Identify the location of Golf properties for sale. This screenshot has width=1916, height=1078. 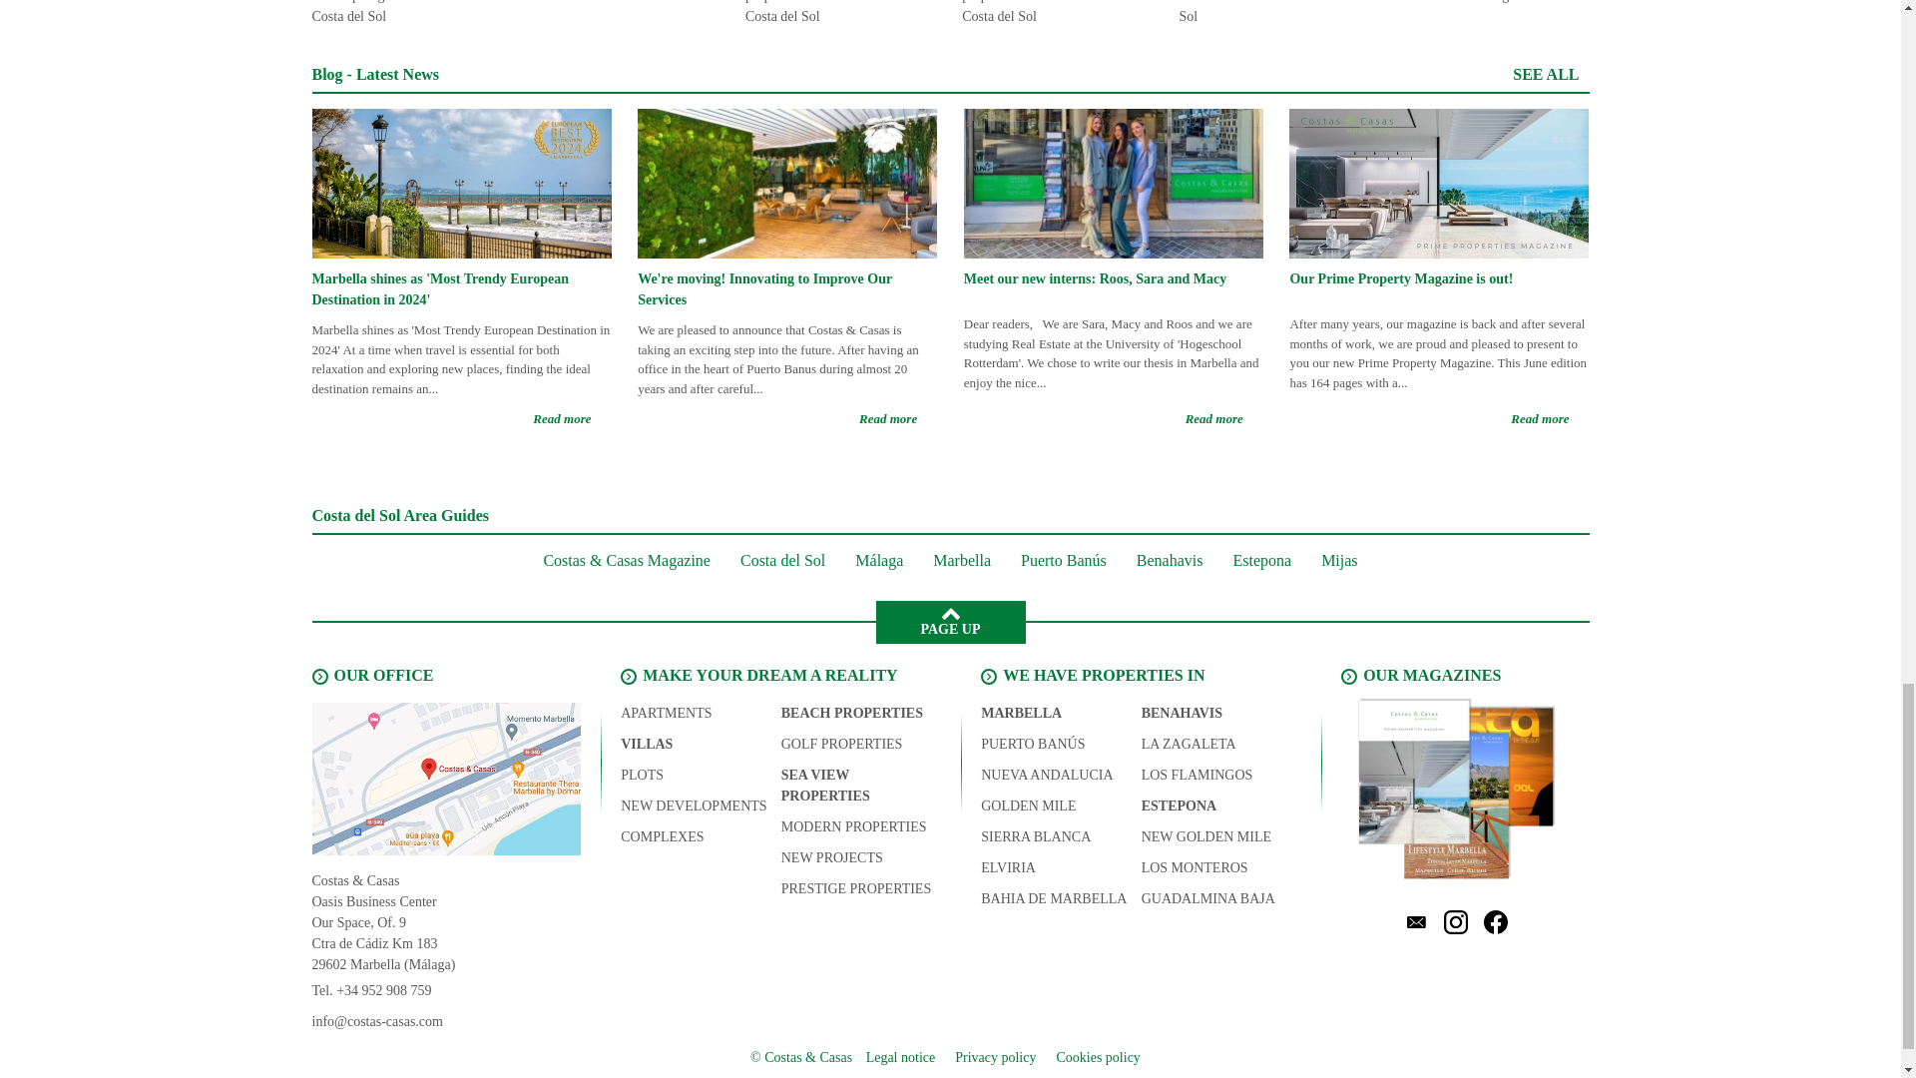
(842, 745).